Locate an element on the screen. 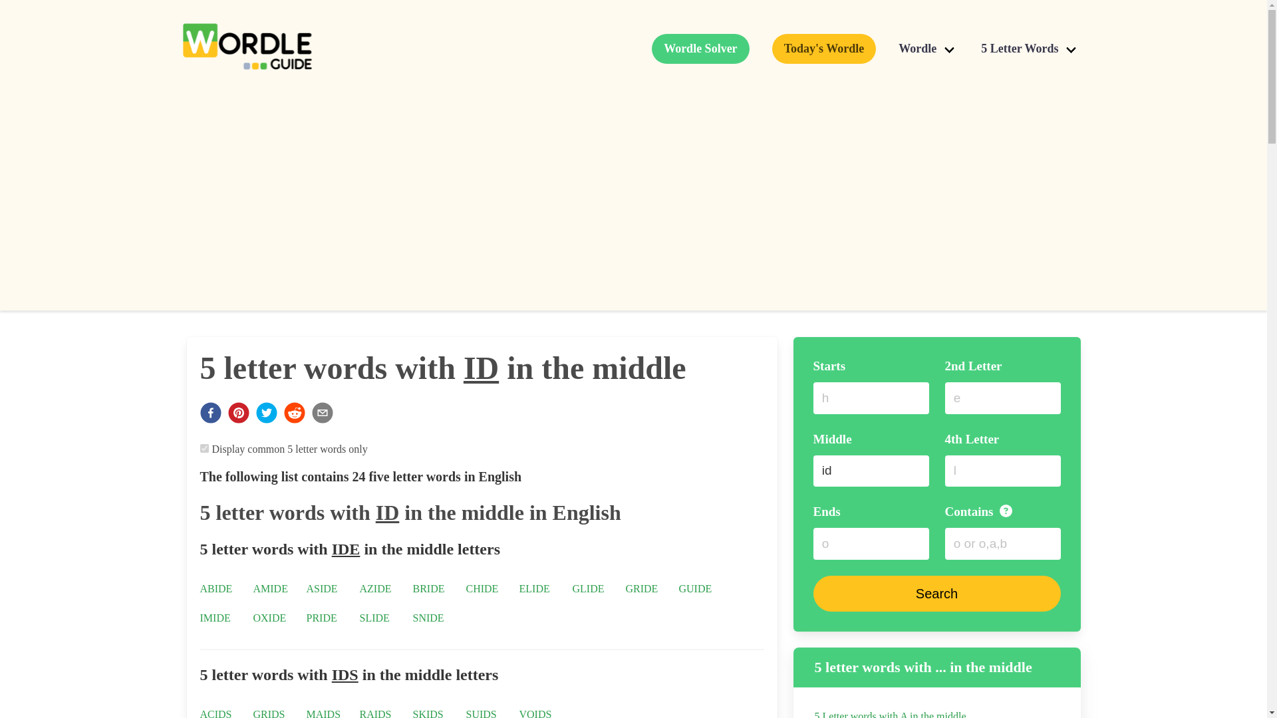 The height and width of the screenshot is (718, 1277). Wordle Solver is located at coordinates (700, 49).